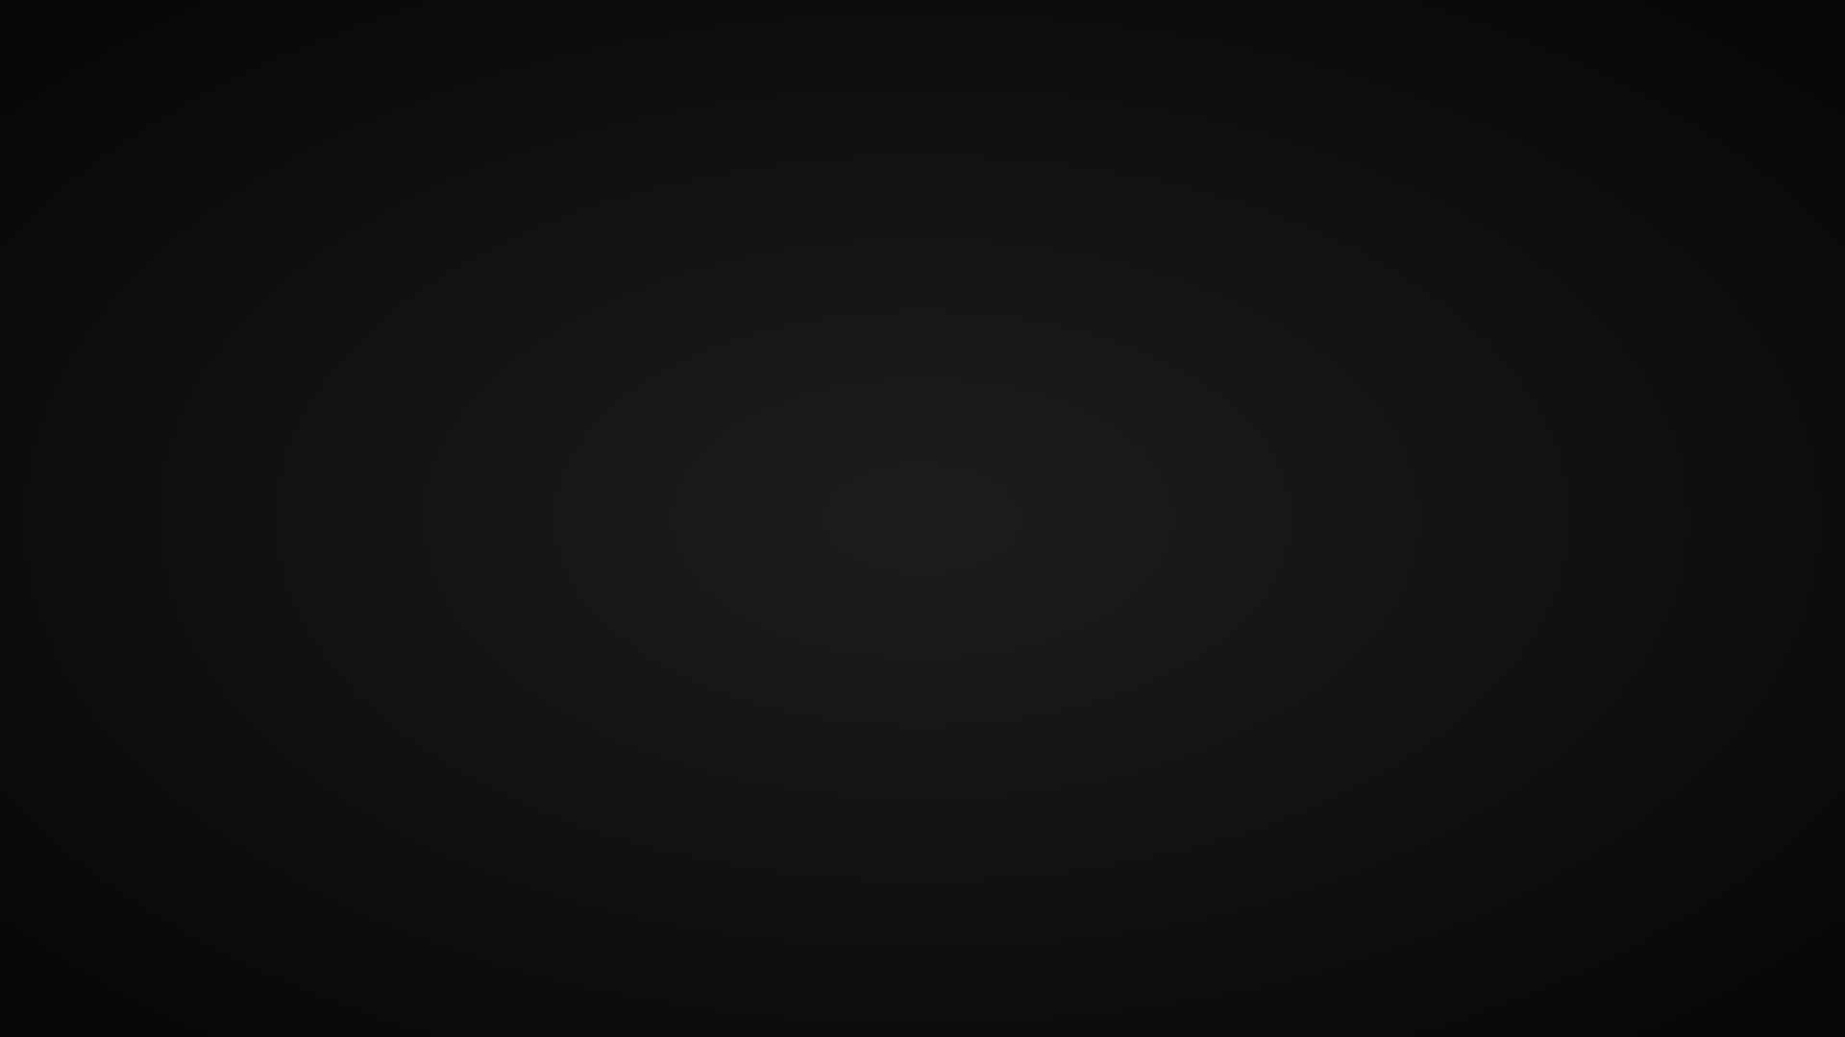  What do you see at coordinates (83, 557) in the screenshot?
I see `PREV` at bounding box center [83, 557].